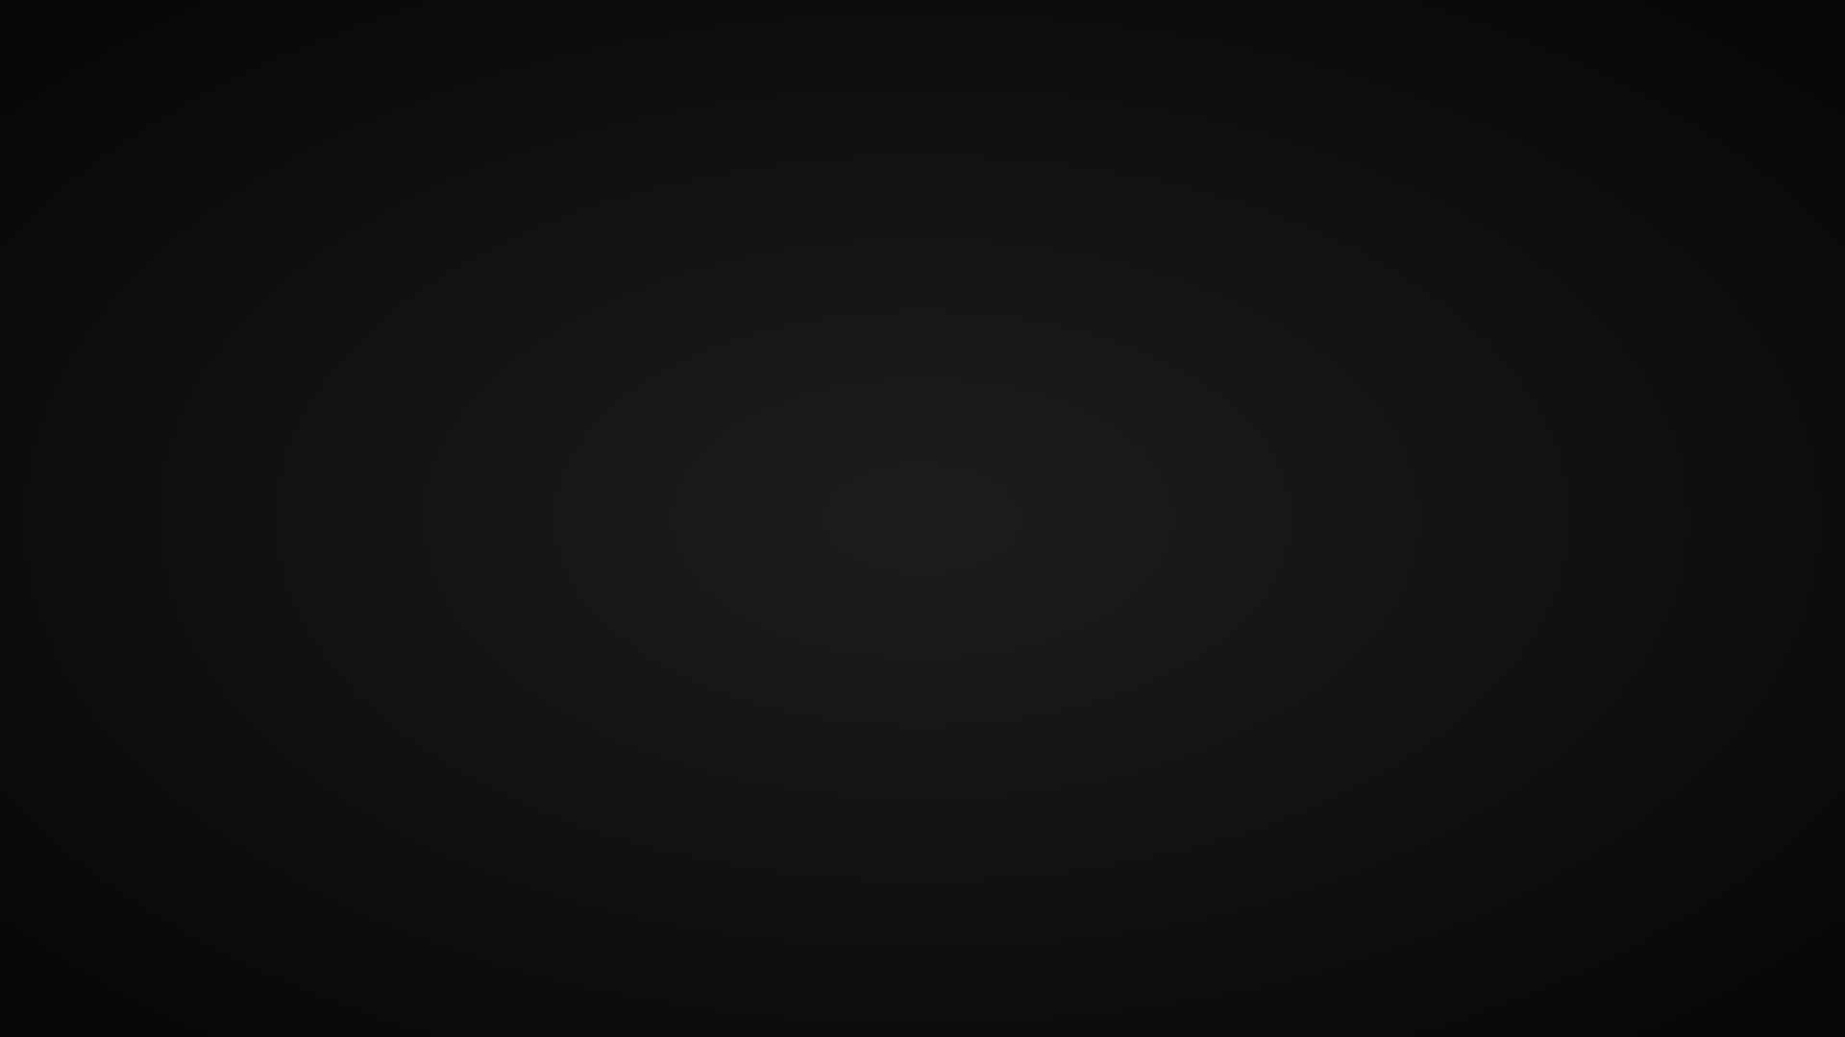  What do you see at coordinates (83, 557) in the screenshot?
I see `PREV` at bounding box center [83, 557].